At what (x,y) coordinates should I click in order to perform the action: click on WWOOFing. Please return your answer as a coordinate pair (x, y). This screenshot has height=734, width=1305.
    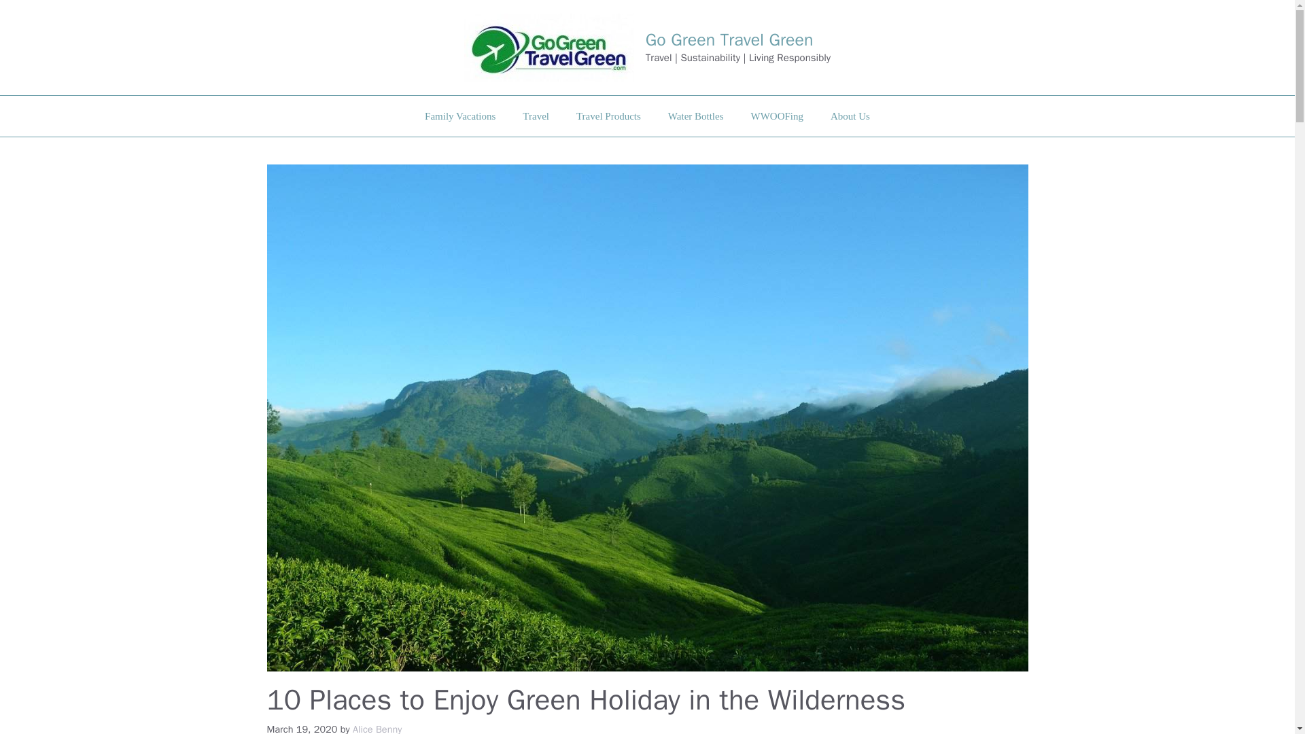
    Looking at the image, I should click on (778, 116).